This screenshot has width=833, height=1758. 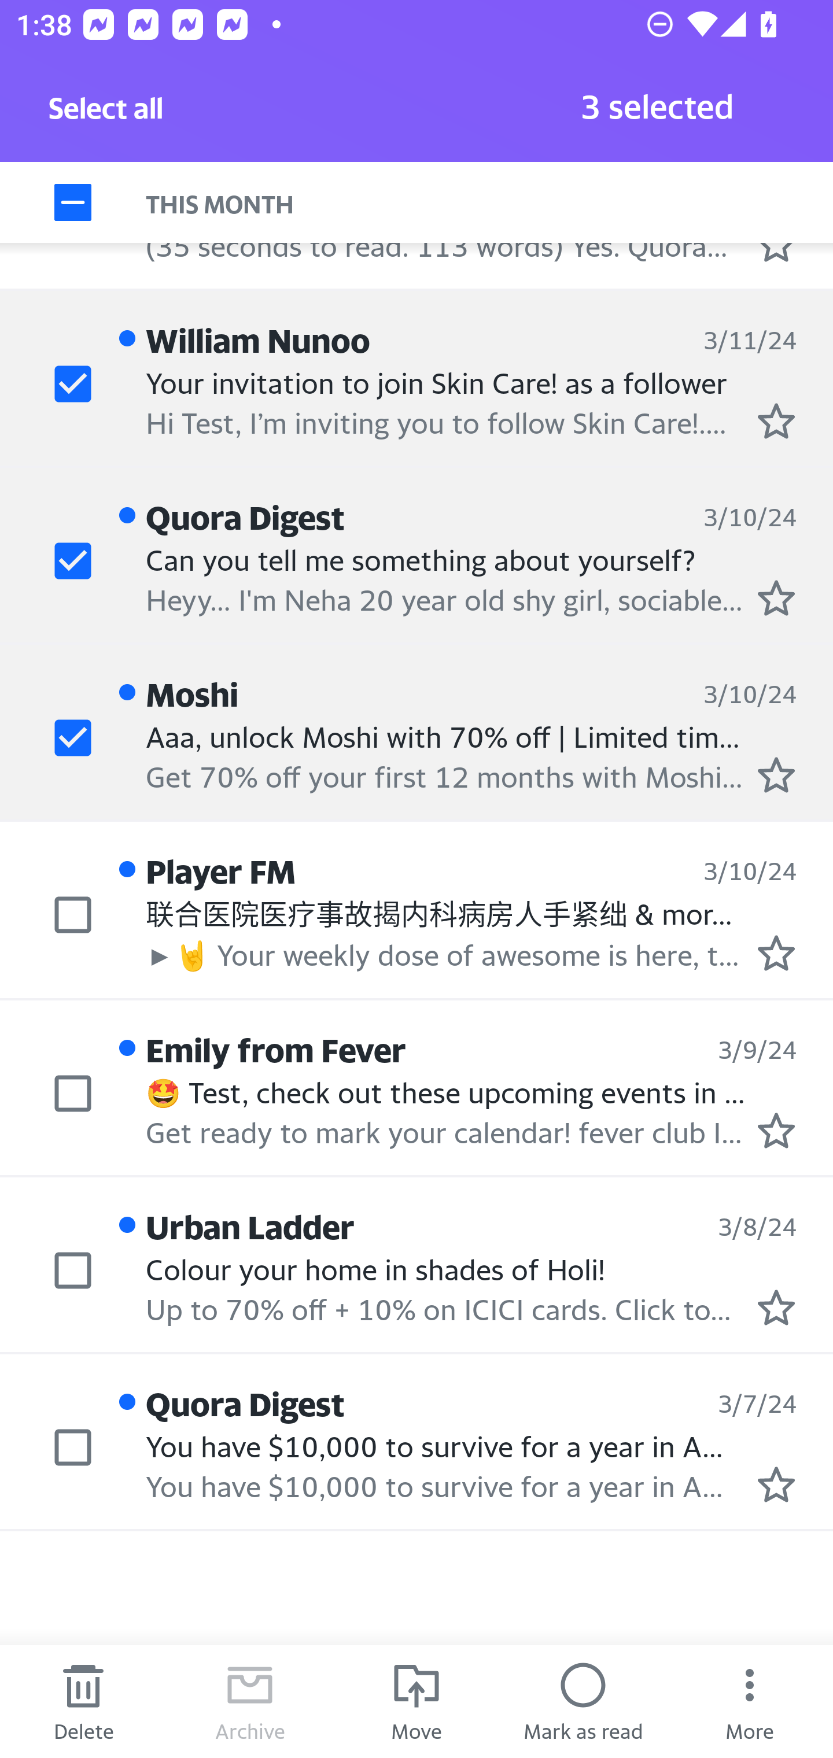 I want to click on Mark as starred., so click(x=776, y=954).